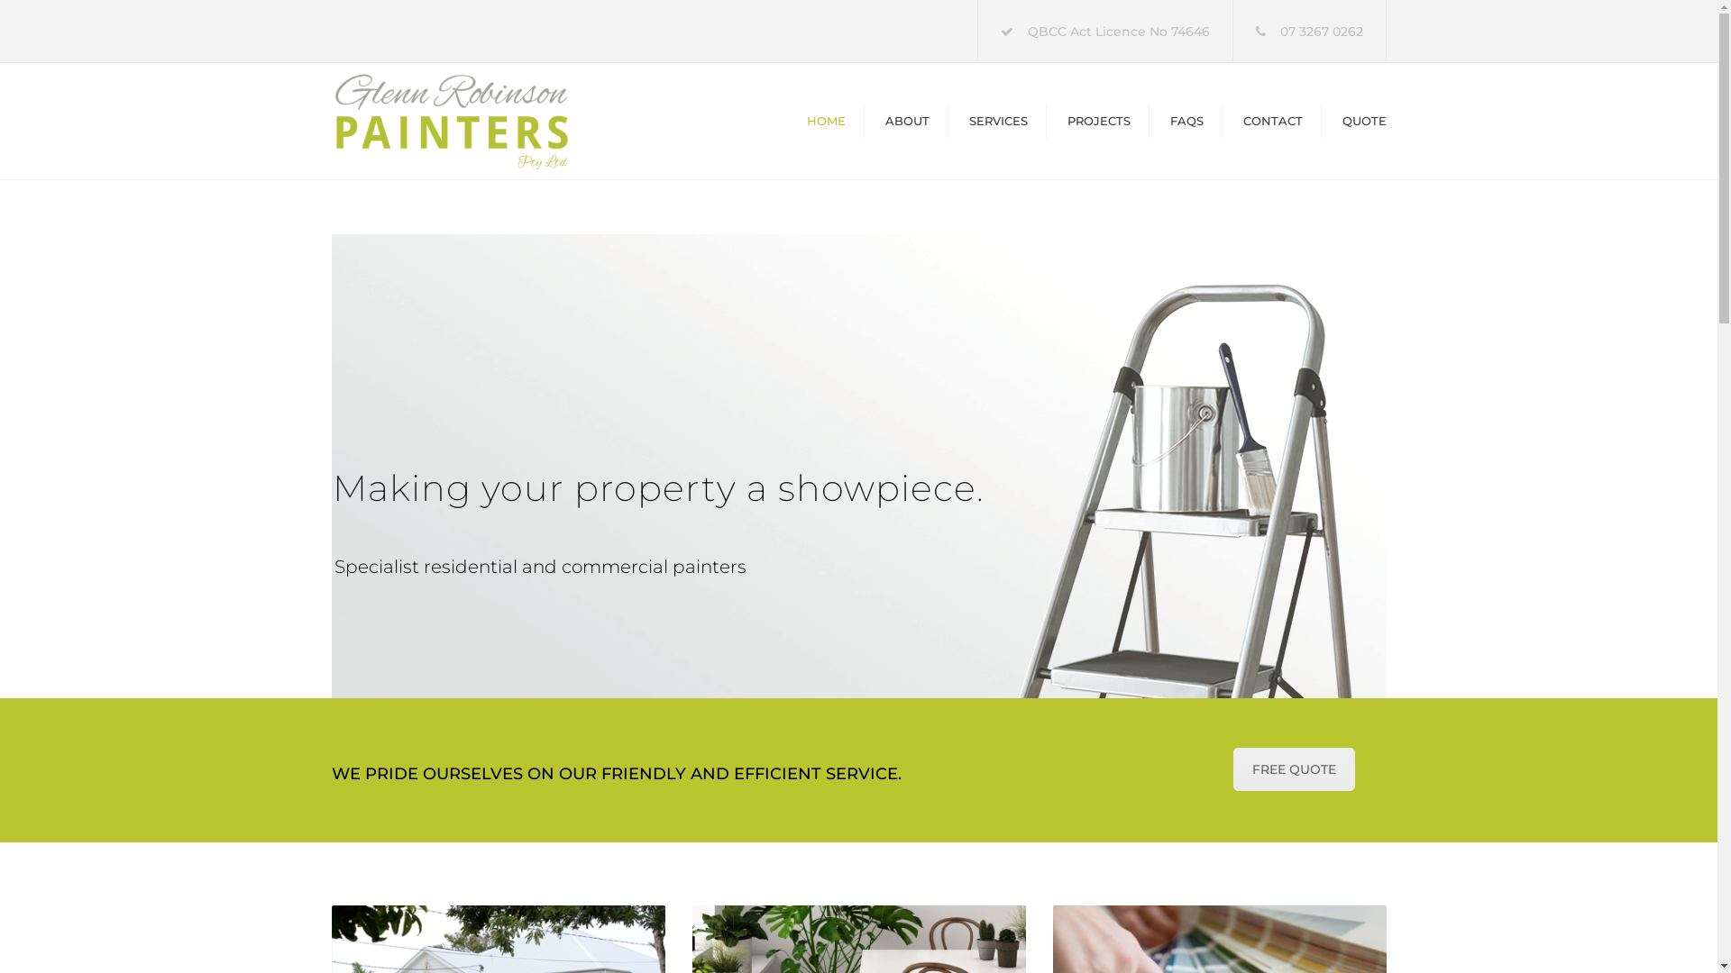 The height and width of the screenshot is (973, 1731). What do you see at coordinates (997, 121) in the screenshot?
I see `SERVICES` at bounding box center [997, 121].